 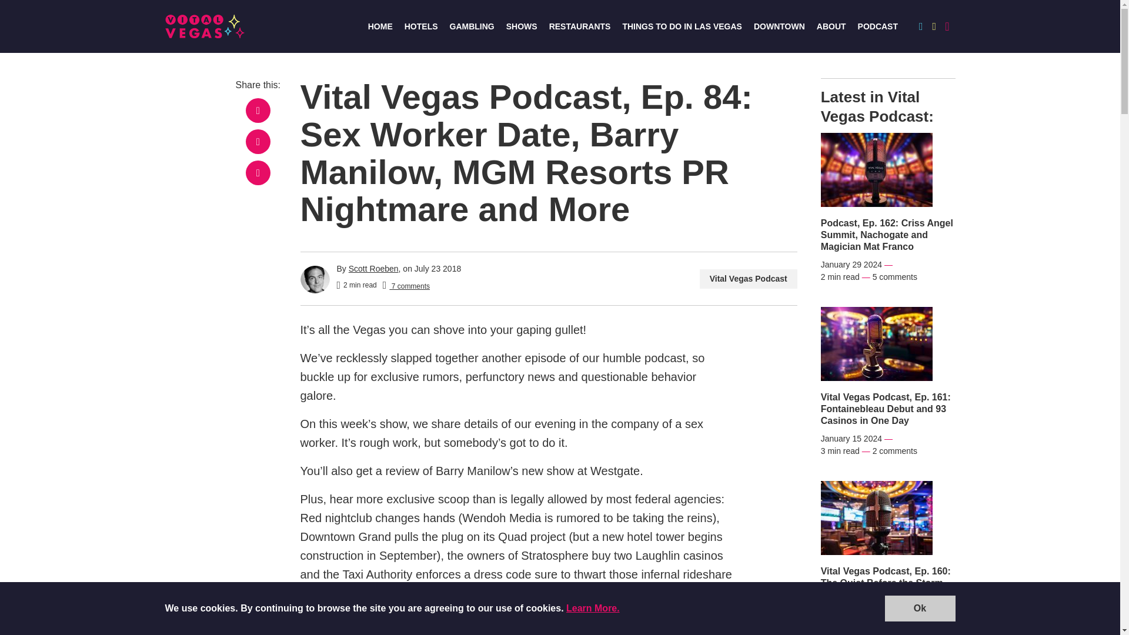 I want to click on DOWNTOWN, so click(x=779, y=26).